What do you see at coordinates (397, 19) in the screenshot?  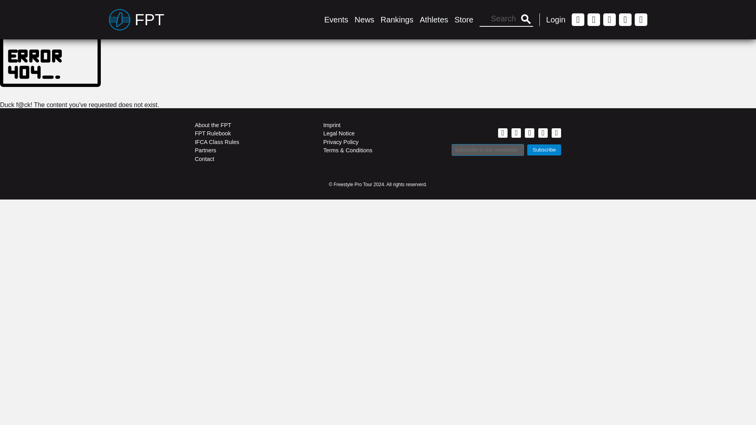 I see `Rankings` at bounding box center [397, 19].